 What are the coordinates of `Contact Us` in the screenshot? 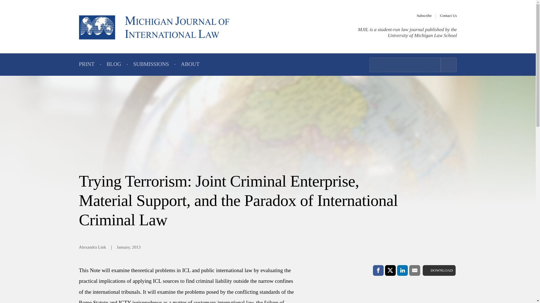 It's located at (448, 16).